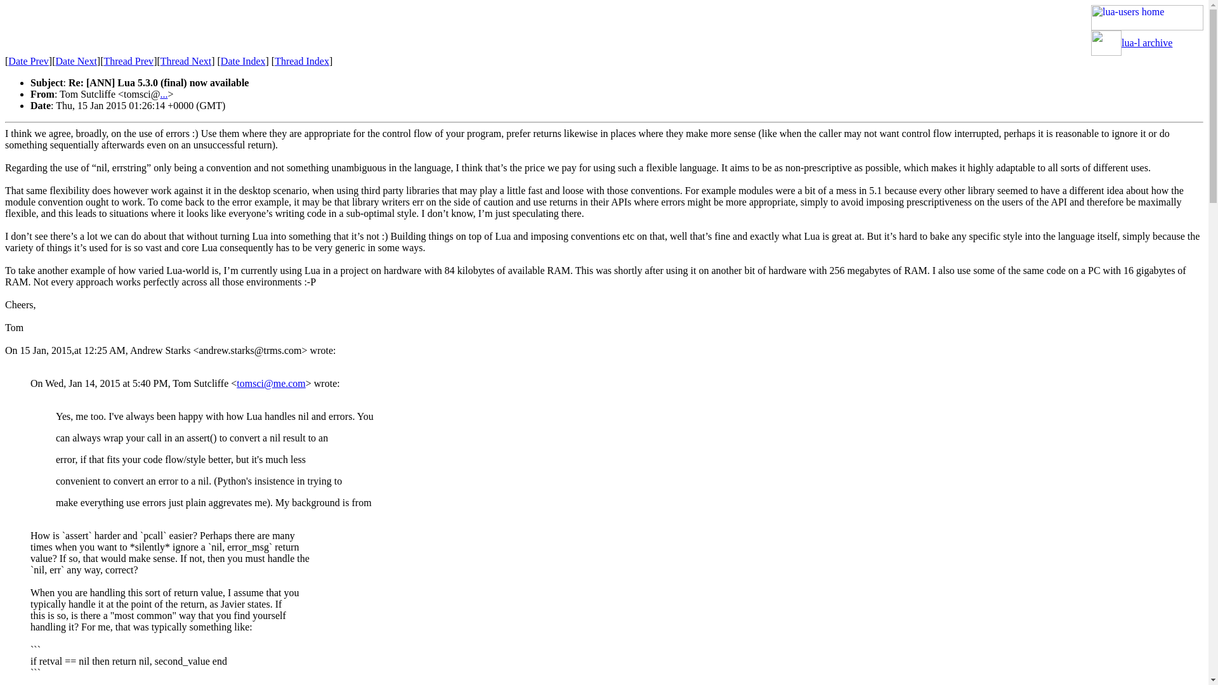 This screenshot has width=1218, height=685. I want to click on Thread Next, so click(185, 61).